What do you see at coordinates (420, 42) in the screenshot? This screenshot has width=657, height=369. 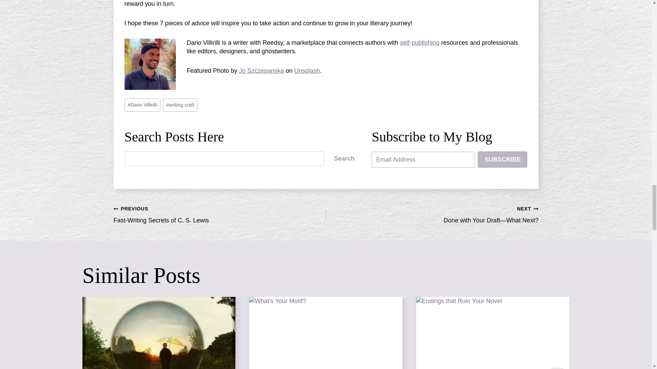 I see `self-publishing` at bounding box center [420, 42].